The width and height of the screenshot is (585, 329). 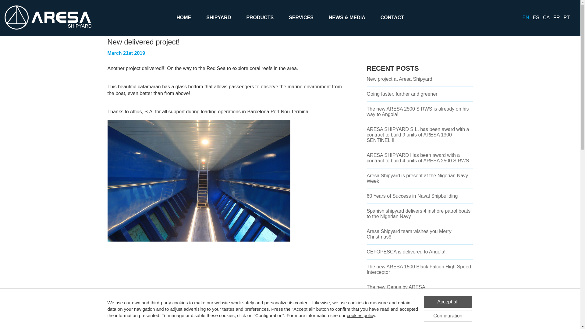 What do you see at coordinates (525, 17) in the screenshot?
I see `EN` at bounding box center [525, 17].